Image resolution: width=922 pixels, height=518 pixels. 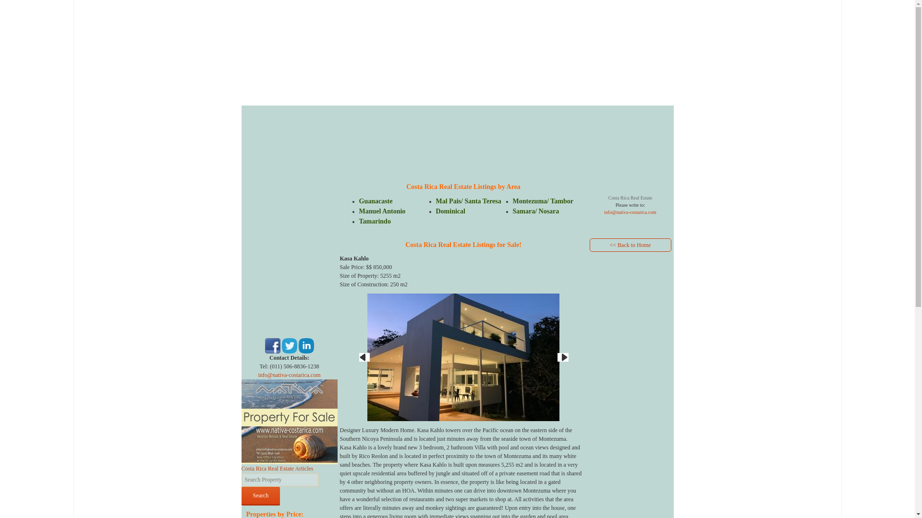 What do you see at coordinates (375, 221) in the screenshot?
I see `Tamarindo` at bounding box center [375, 221].